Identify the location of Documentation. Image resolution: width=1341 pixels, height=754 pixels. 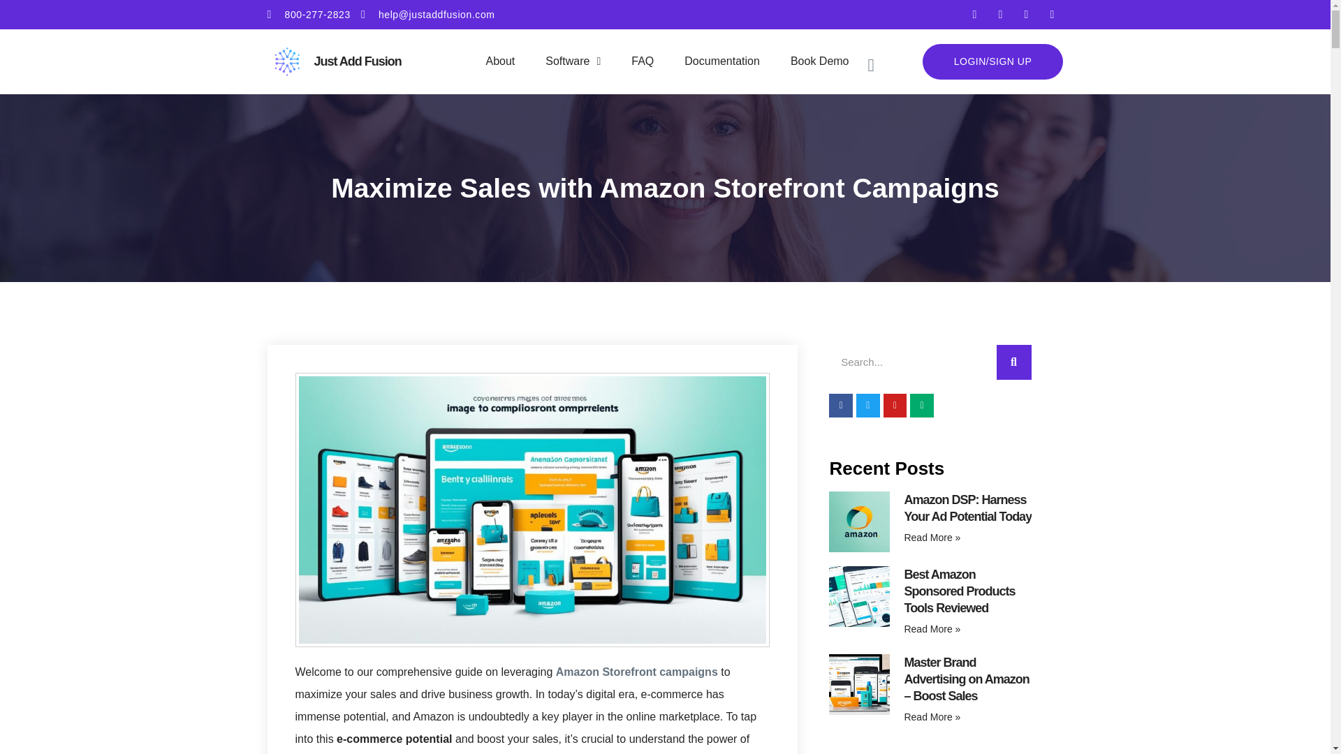
(722, 61).